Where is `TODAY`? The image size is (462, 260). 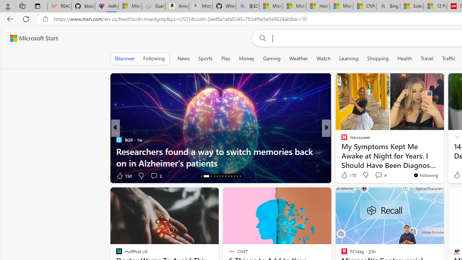
TODAY is located at coordinates (341, 139).